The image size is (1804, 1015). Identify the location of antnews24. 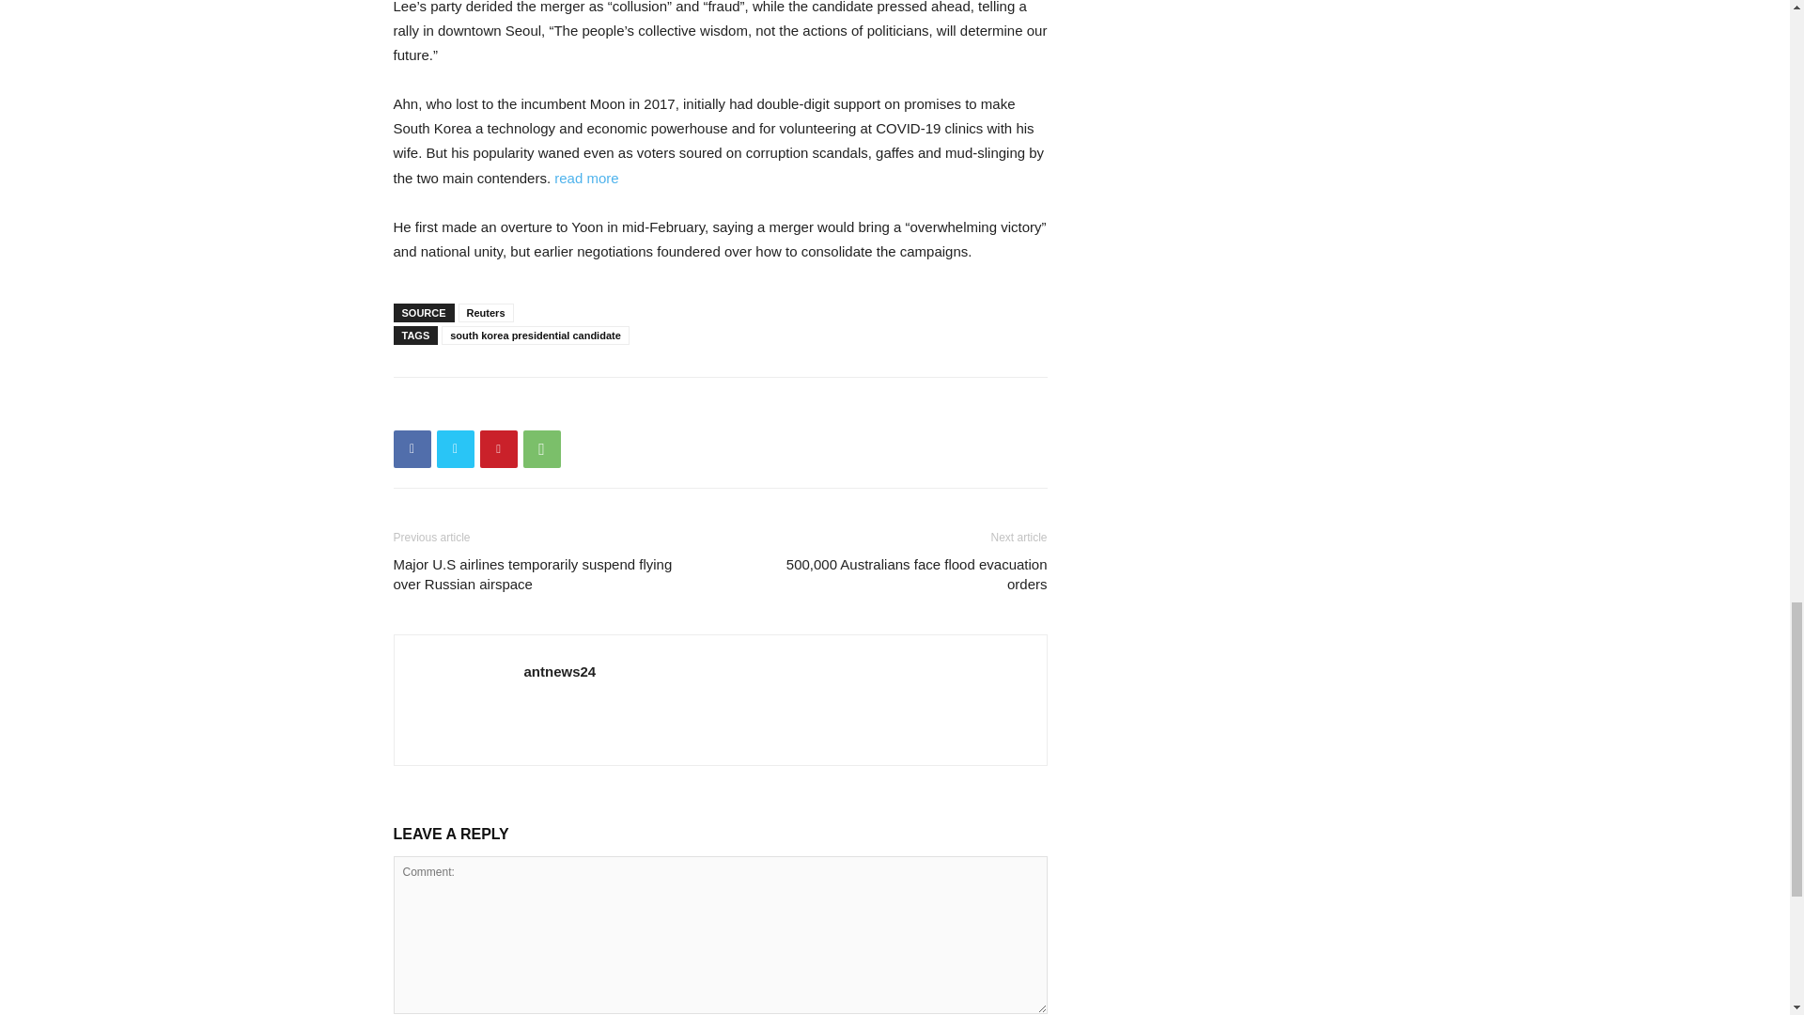
(560, 671).